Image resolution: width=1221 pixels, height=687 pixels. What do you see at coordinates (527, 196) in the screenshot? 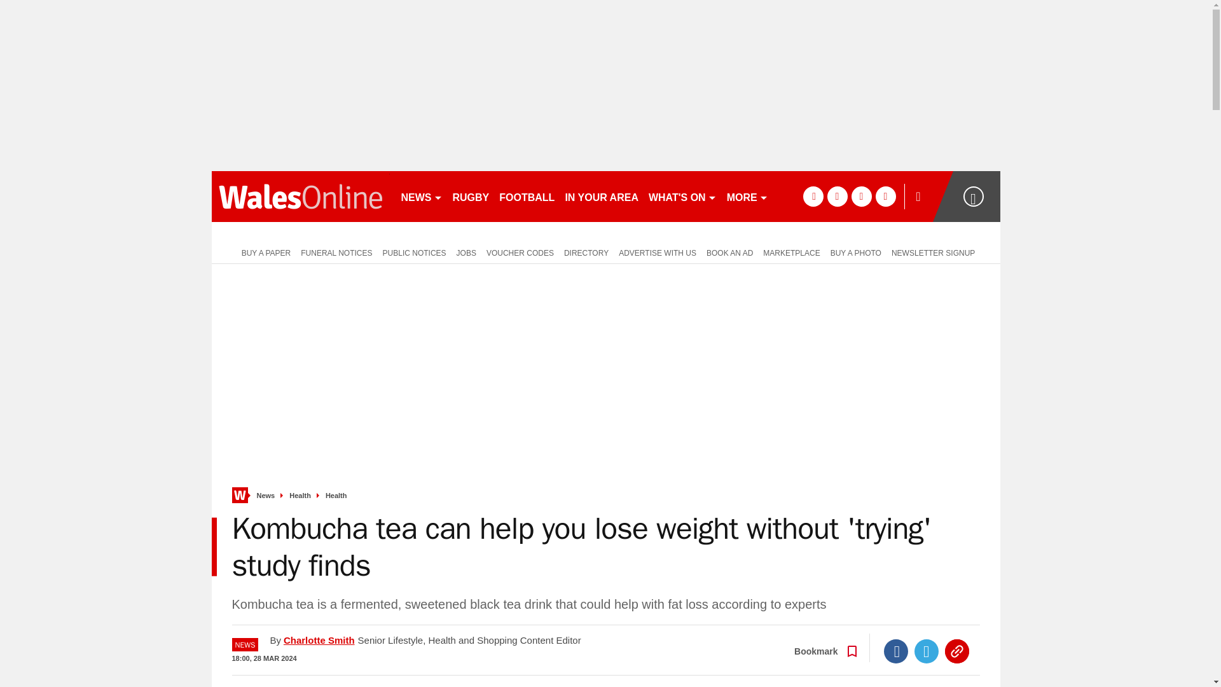
I see `FOOTBALL` at bounding box center [527, 196].